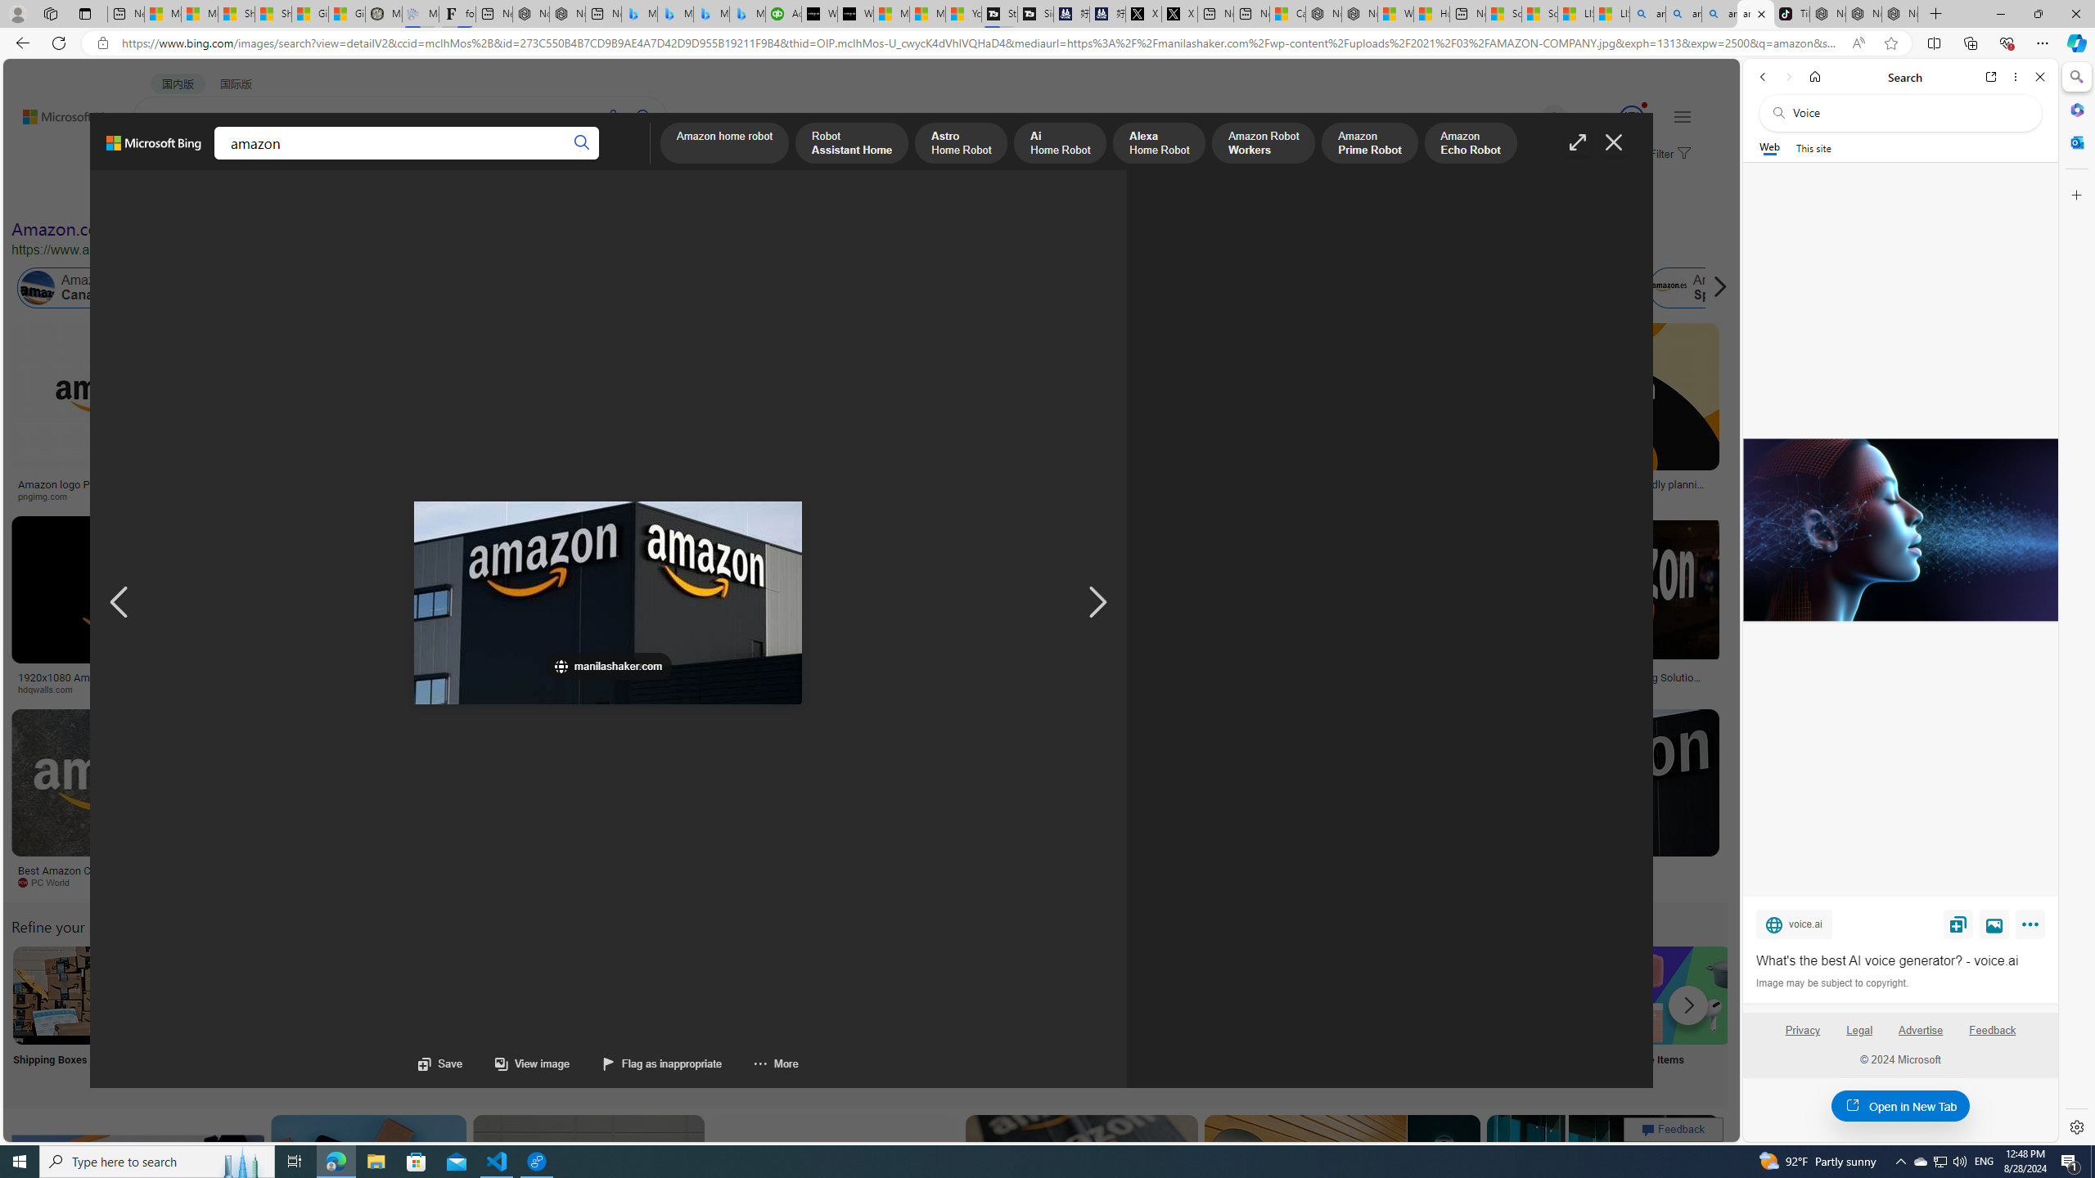 This screenshot has width=2095, height=1178. Describe the element at coordinates (1859, 1030) in the screenshot. I see `Legal` at that location.